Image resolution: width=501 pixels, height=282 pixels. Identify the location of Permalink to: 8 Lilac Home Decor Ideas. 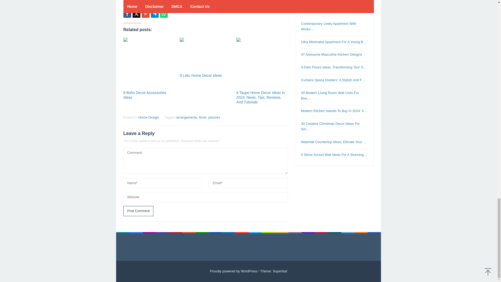
(201, 75).